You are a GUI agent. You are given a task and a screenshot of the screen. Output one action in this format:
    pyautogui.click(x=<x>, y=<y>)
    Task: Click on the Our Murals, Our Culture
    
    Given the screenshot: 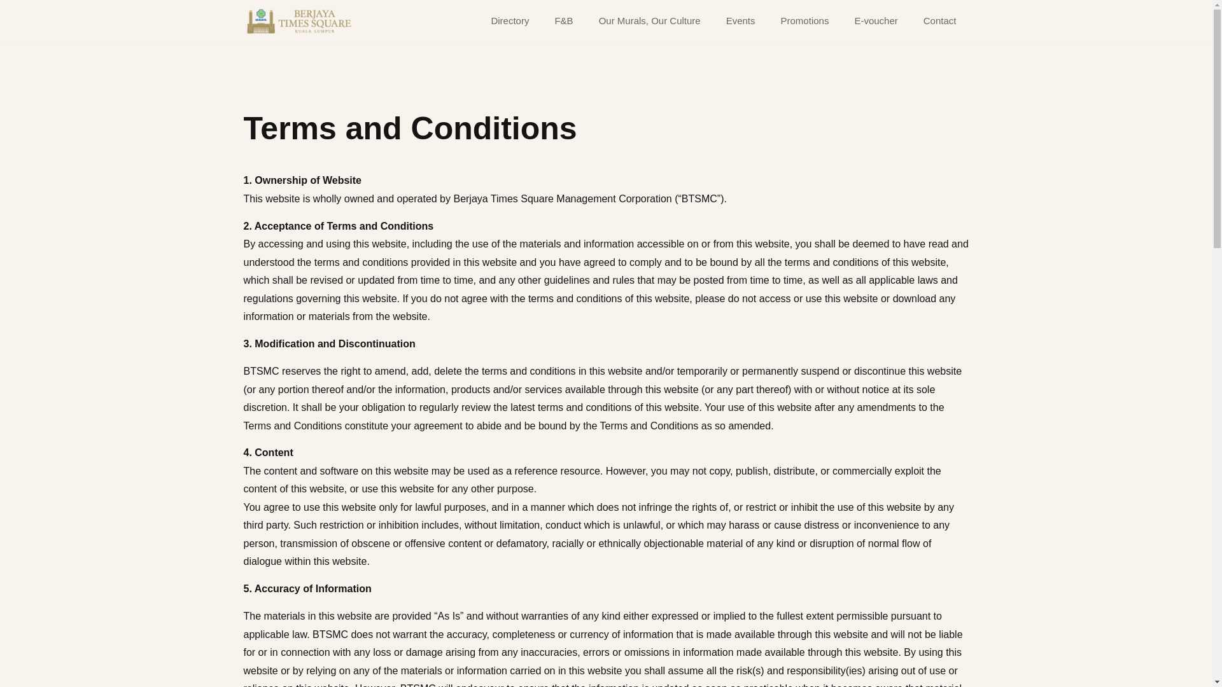 What is the action you would take?
    pyautogui.click(x=650, y=20)
    